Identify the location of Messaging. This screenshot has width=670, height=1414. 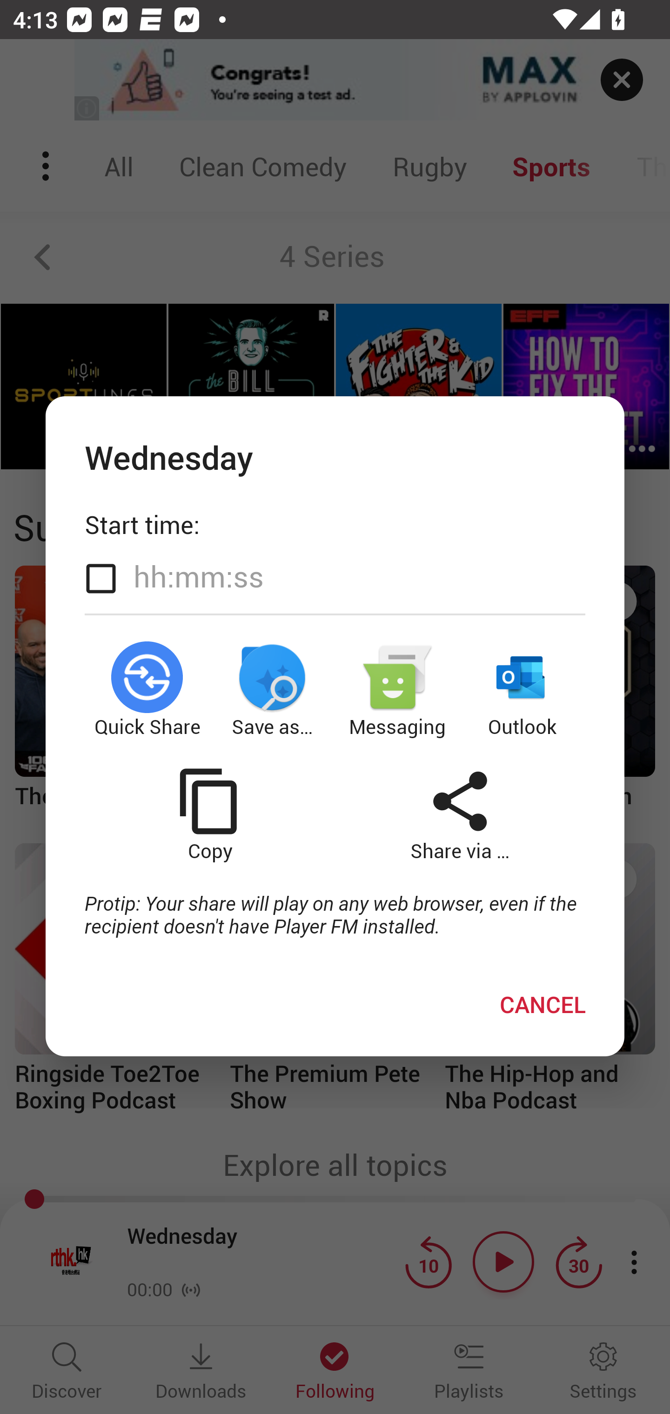
(397, 690).